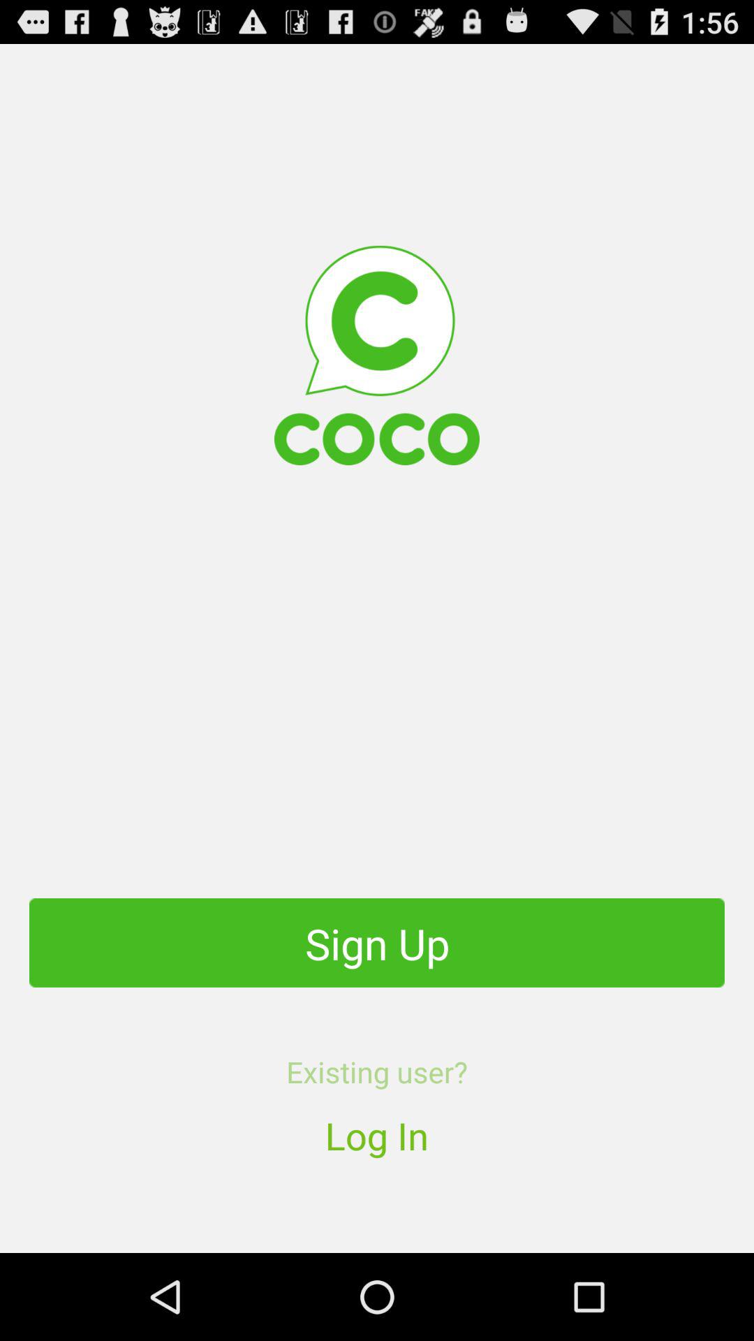 The height and width of the screenshot is (1341, 754). What do you see at coordinates (377, 943) in the screenshot?
I see `flip to sign up` at bounding box center [377, 943].